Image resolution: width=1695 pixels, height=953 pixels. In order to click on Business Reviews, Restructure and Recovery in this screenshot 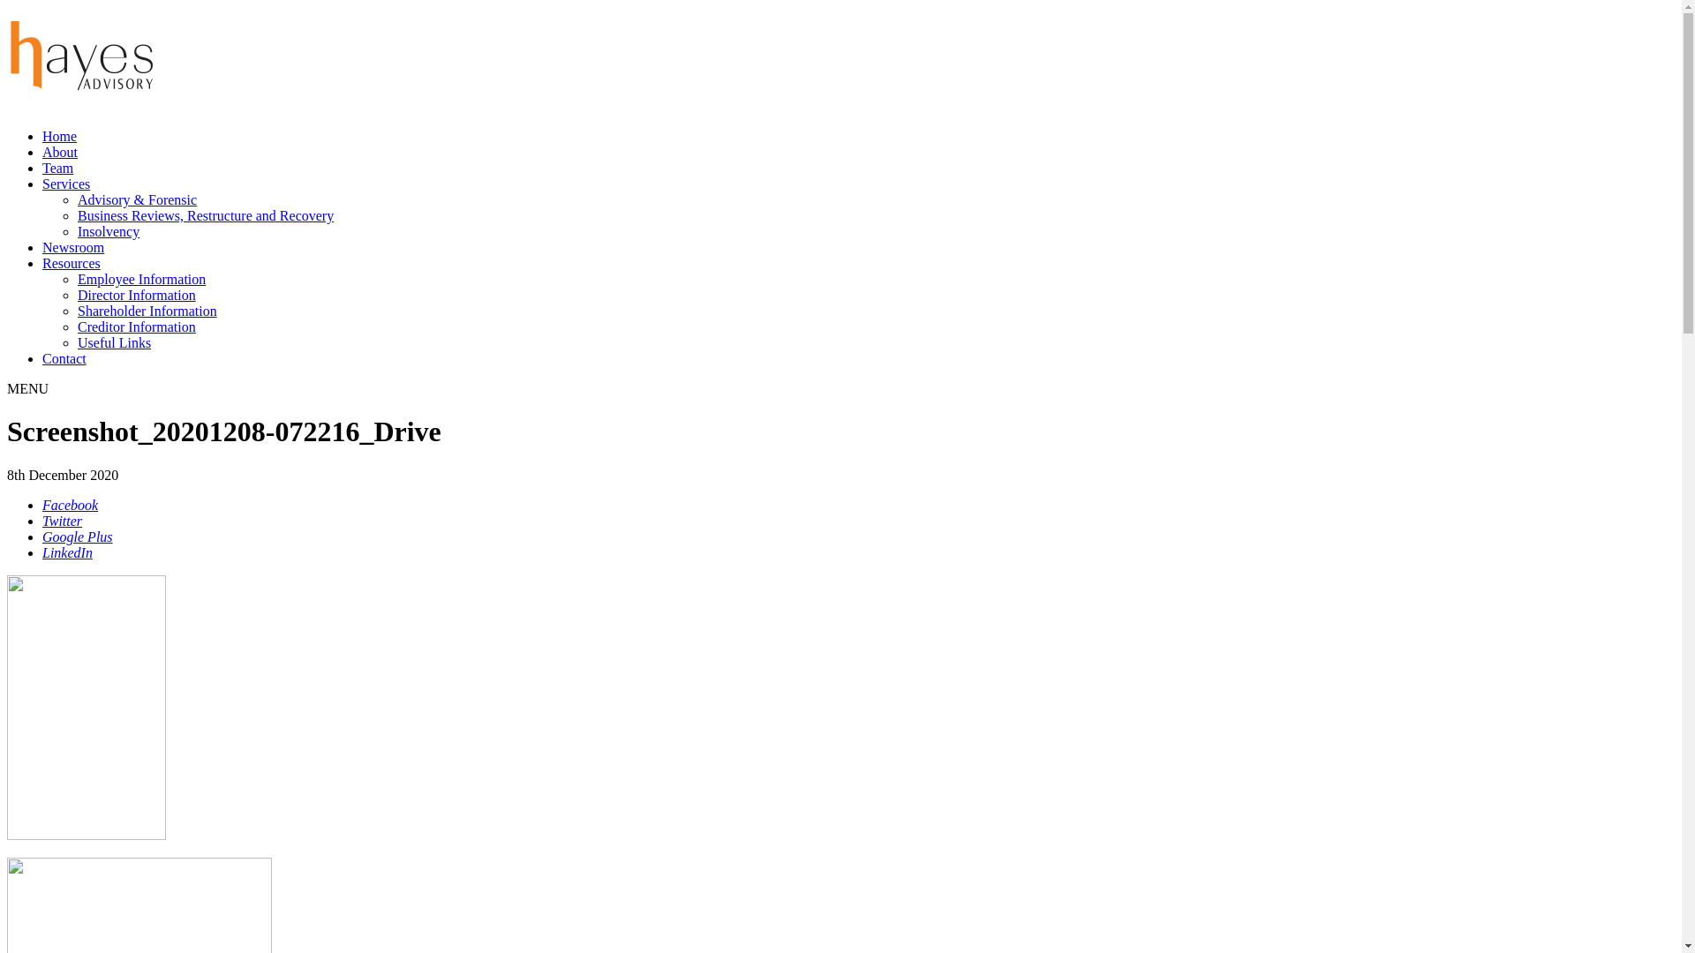, I will do `click(206, 215)`.